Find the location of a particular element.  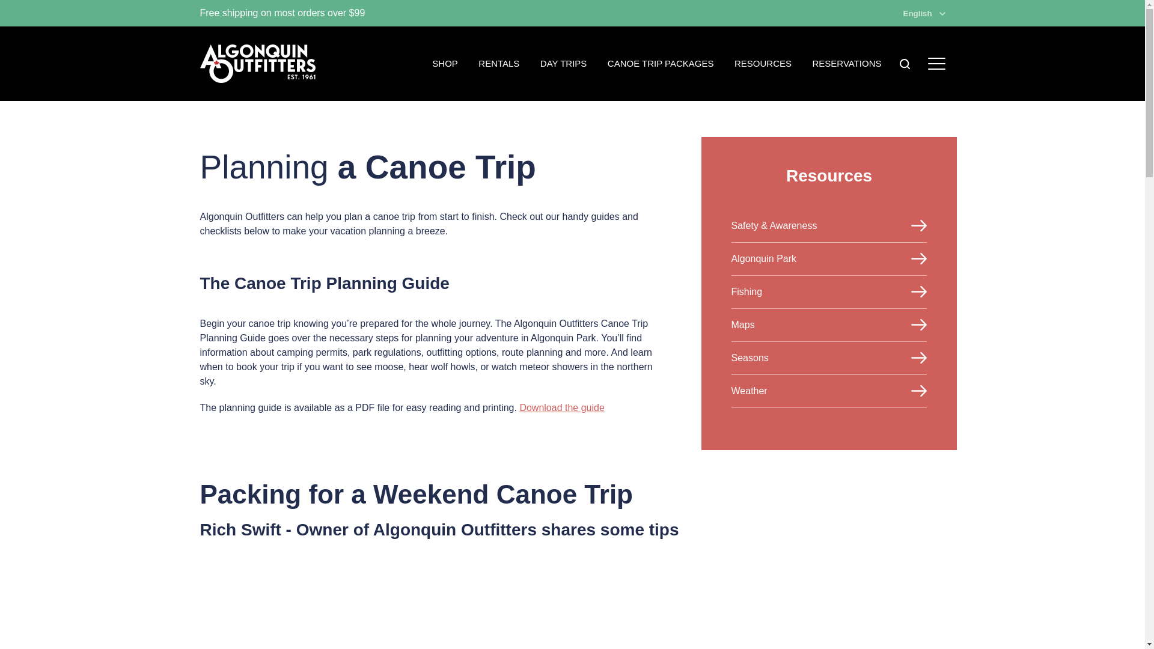

RESOURCES is located at coordinates (763, 64).